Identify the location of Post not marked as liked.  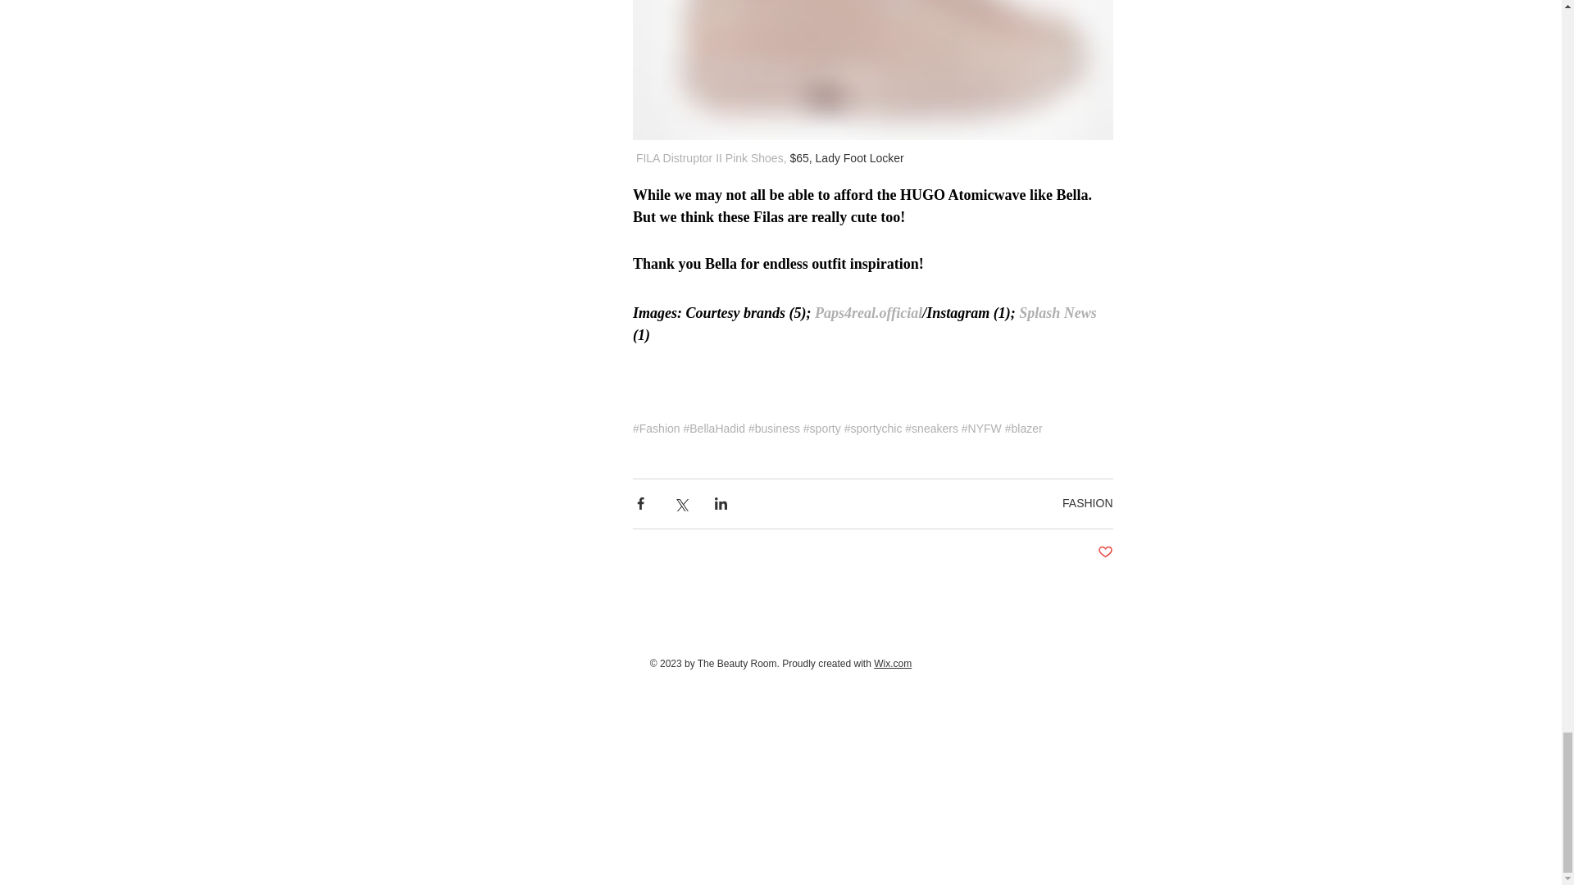
(1105, 552).